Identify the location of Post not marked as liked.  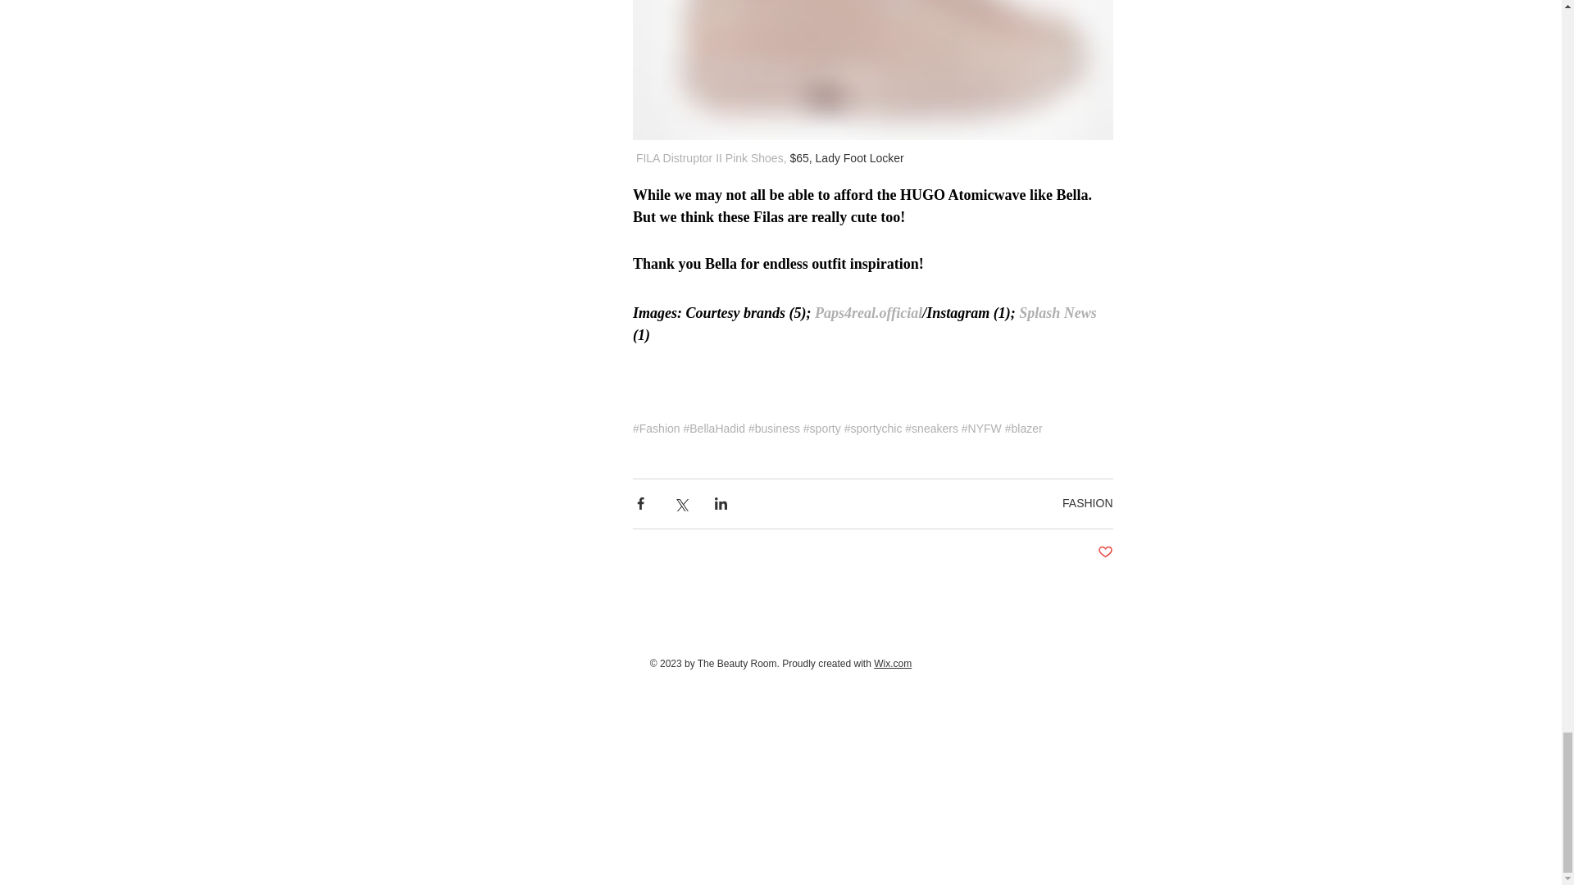
(1105, 552).